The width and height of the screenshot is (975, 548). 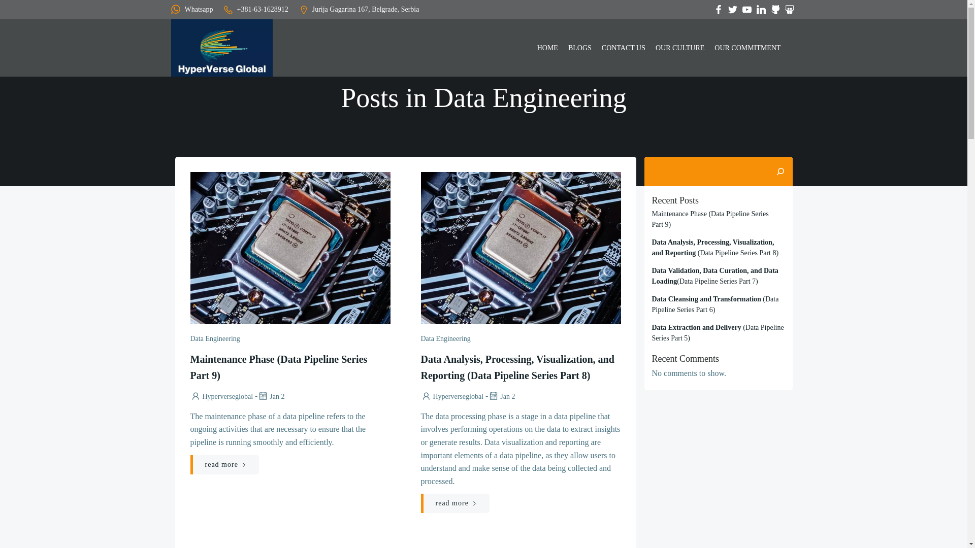 I want to click on Data Engineering, so click(x=215, y=338).